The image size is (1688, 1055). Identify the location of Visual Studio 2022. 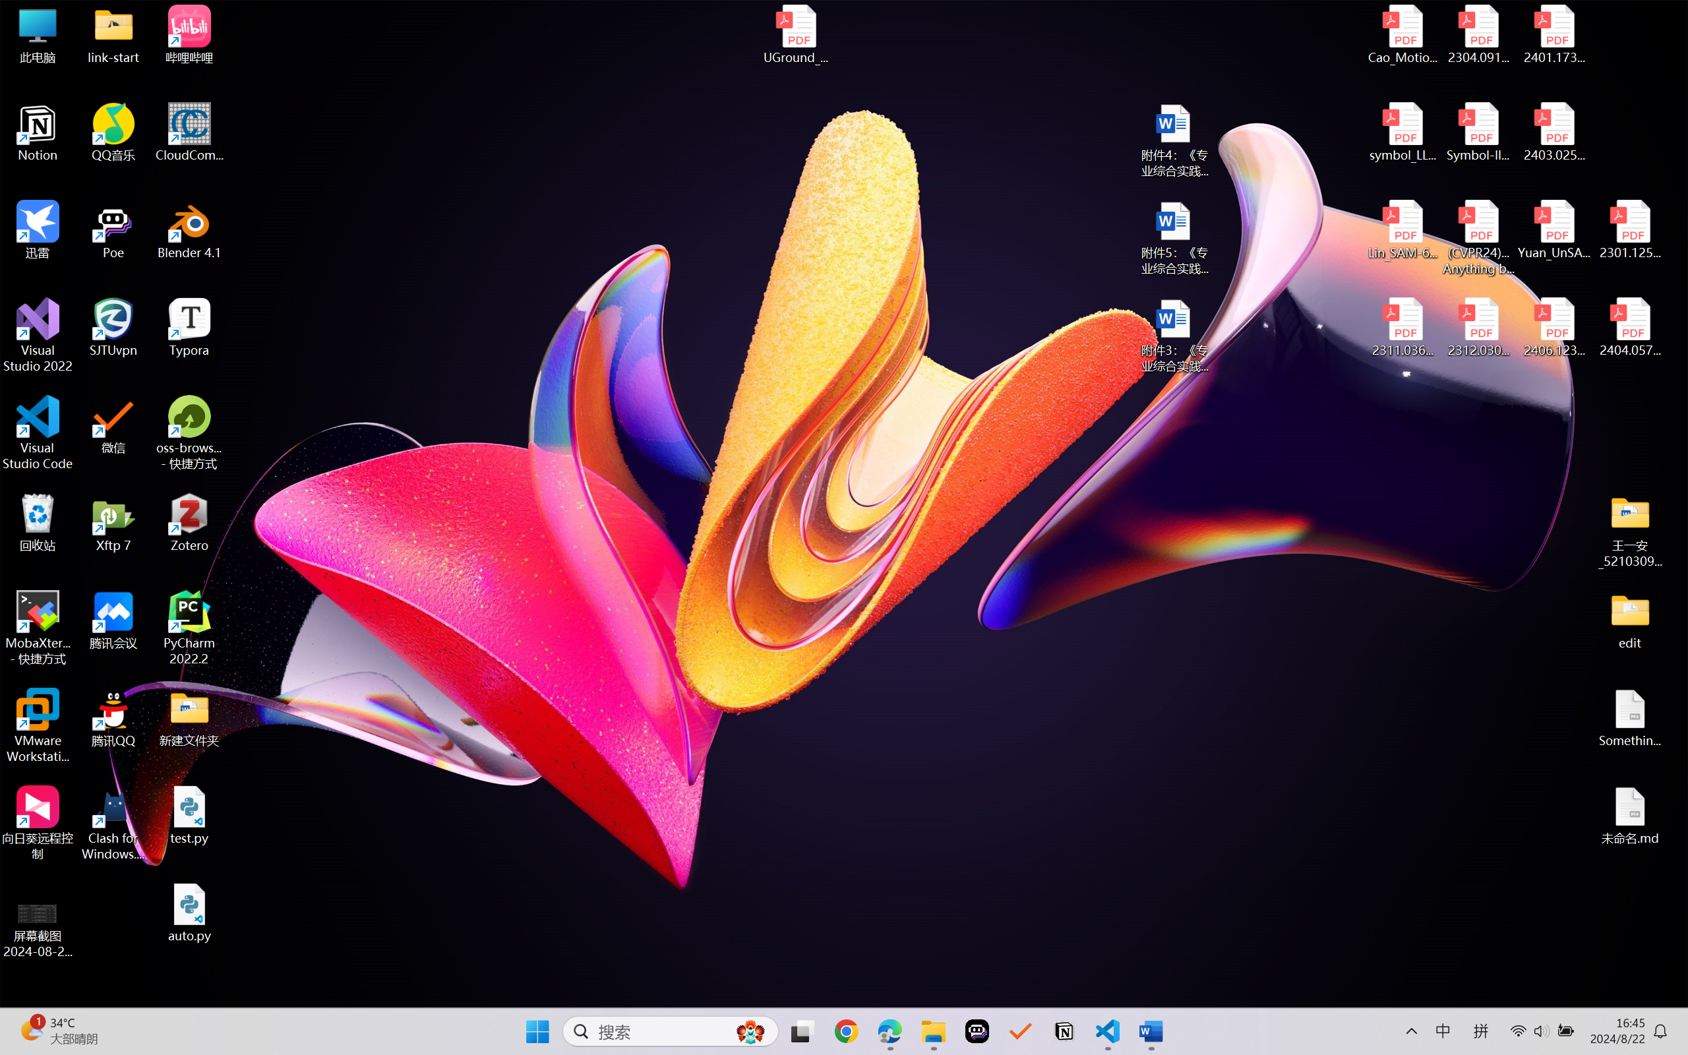
(38, 336).